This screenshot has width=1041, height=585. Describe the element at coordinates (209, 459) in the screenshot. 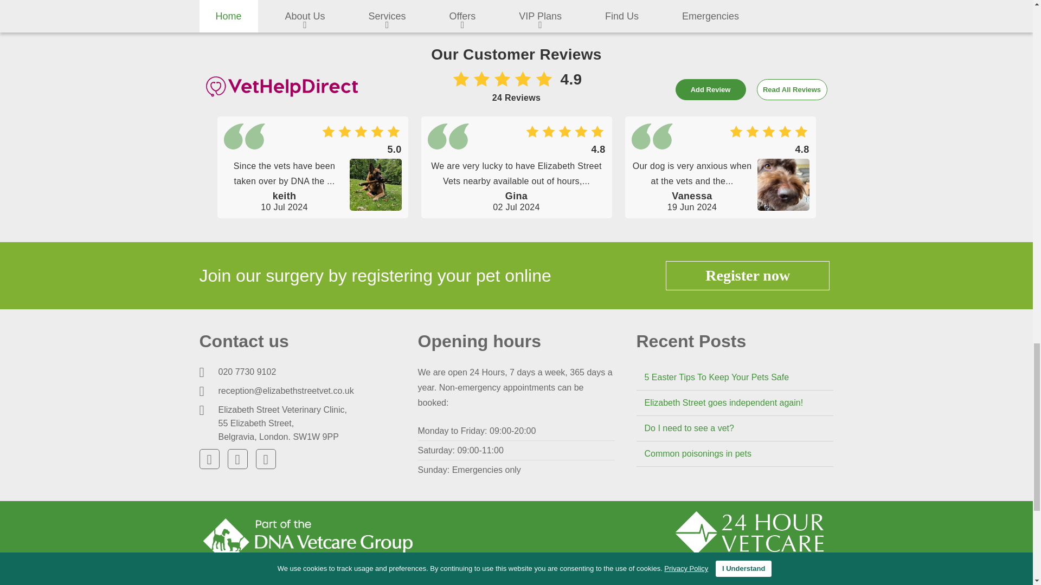

I see `Facebook` at that location.